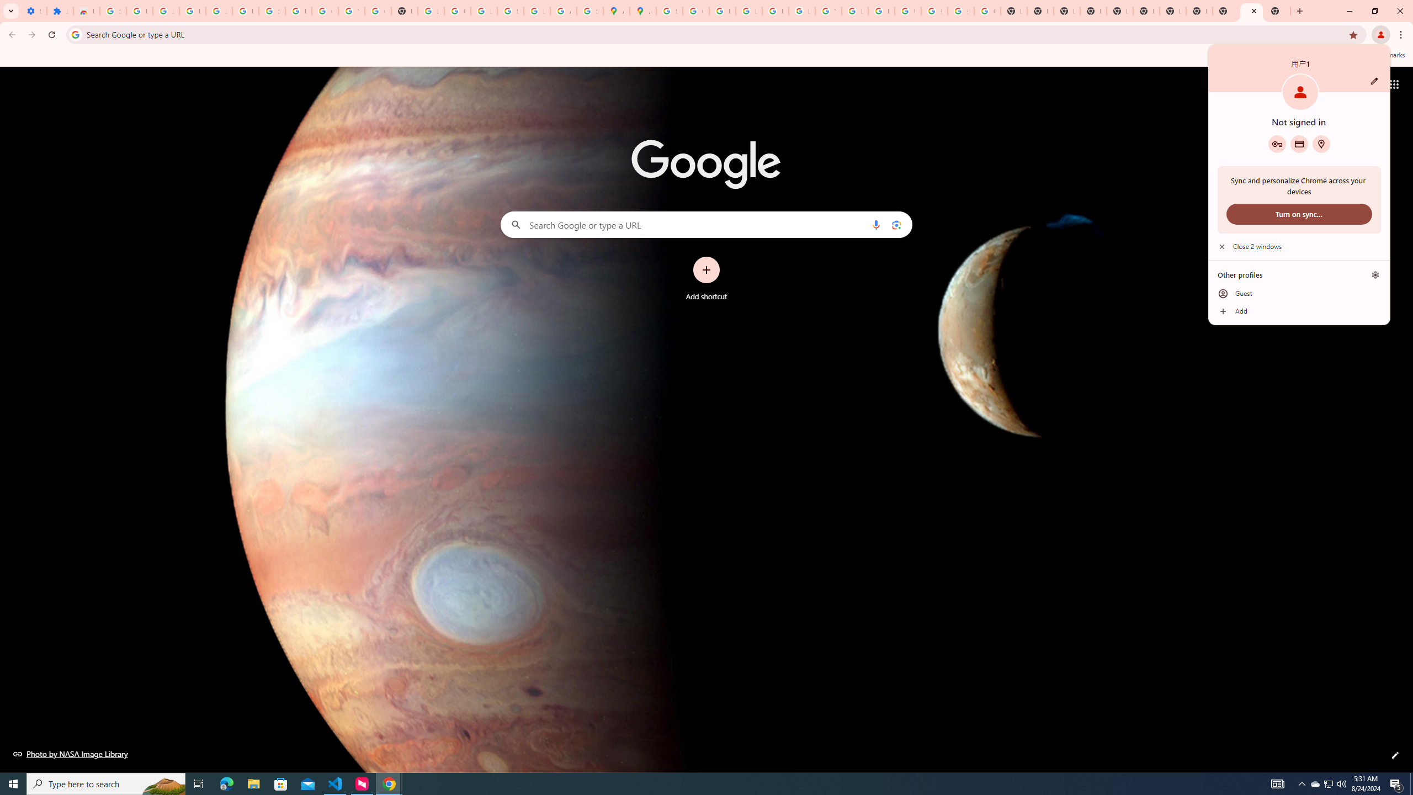  I want to click on Photo by NASA Image Library, so click(71, 754).